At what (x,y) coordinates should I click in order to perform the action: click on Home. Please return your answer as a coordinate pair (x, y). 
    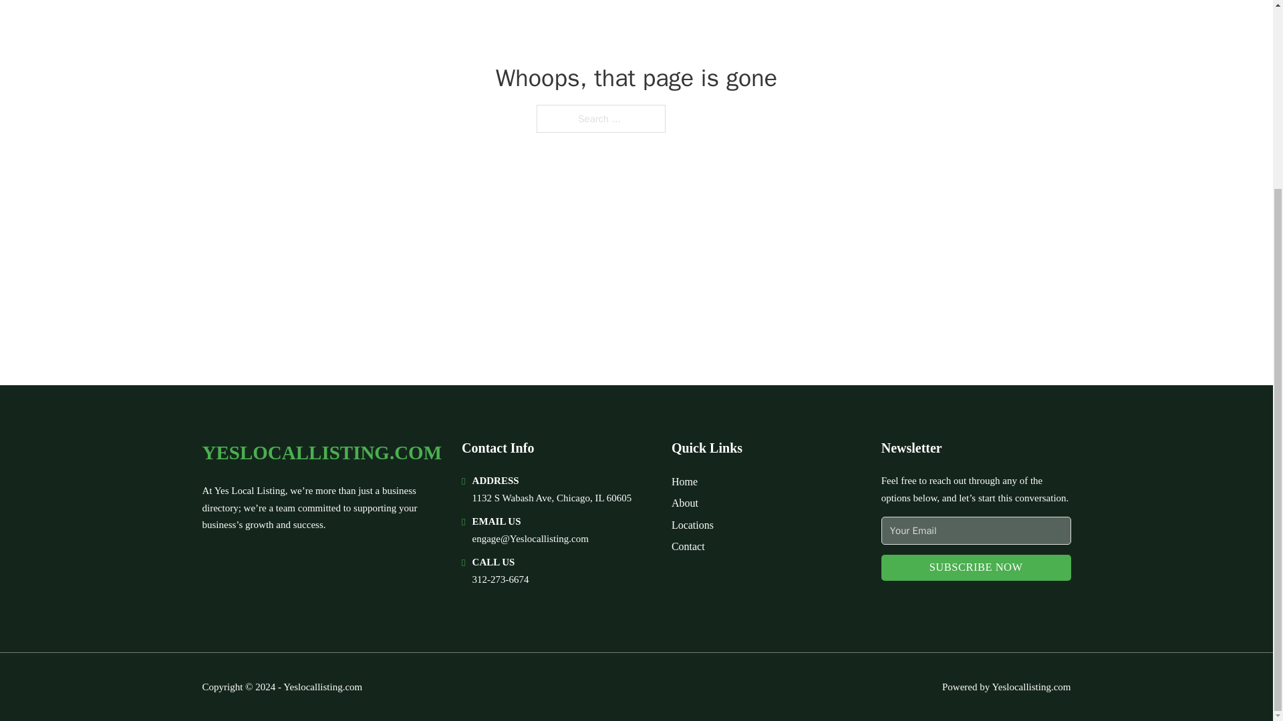
    Looking at the image, I should click on (684, 482).